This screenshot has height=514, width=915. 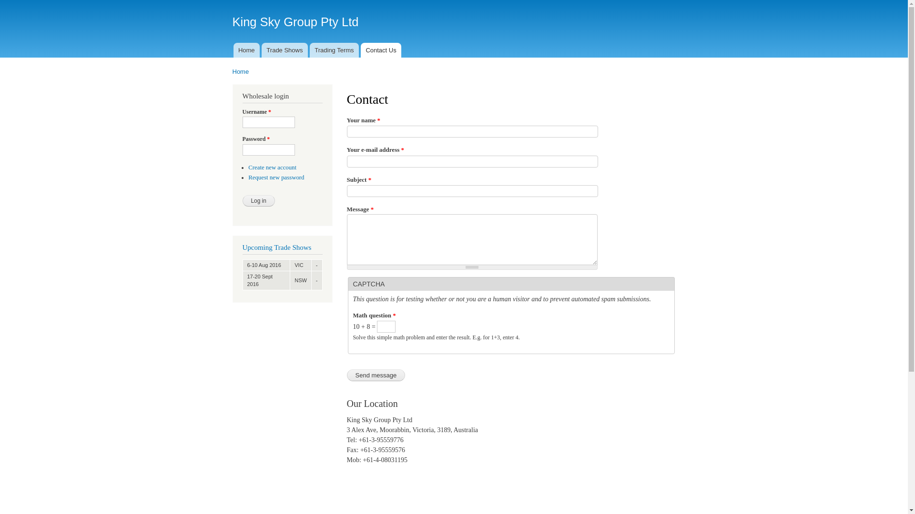 I want to click on Log in, so click(x=258, y=201).